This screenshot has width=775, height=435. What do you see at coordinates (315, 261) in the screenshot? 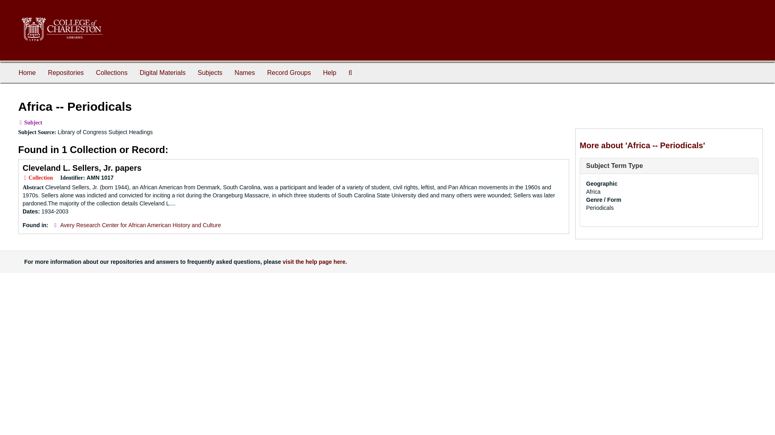
I see `visit the help page here.` at bounding box center [315, 261].